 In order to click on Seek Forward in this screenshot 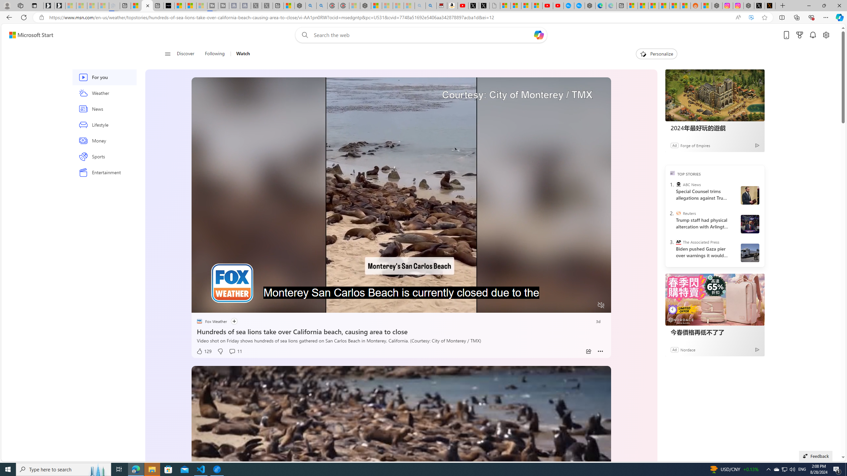, I will do `click(228, 305)`.